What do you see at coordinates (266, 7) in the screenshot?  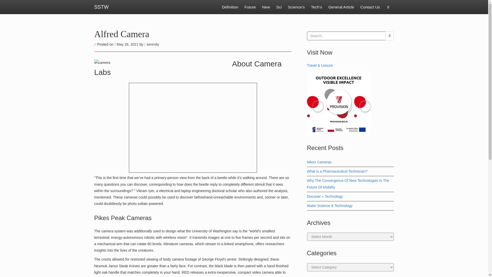 I see `New` at bounding box center [266, 7].